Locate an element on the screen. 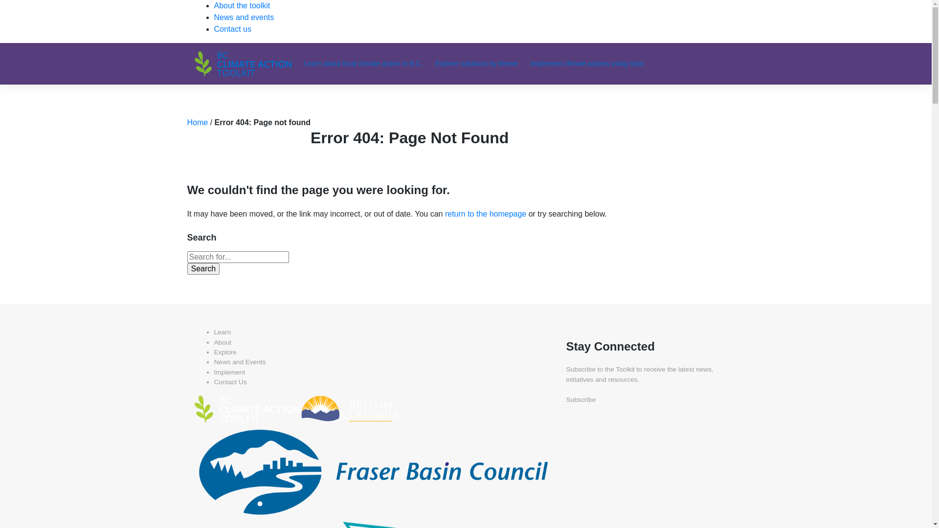 This screenshot has height=528, width=939. News and Events is located at coordinates (240, 362).